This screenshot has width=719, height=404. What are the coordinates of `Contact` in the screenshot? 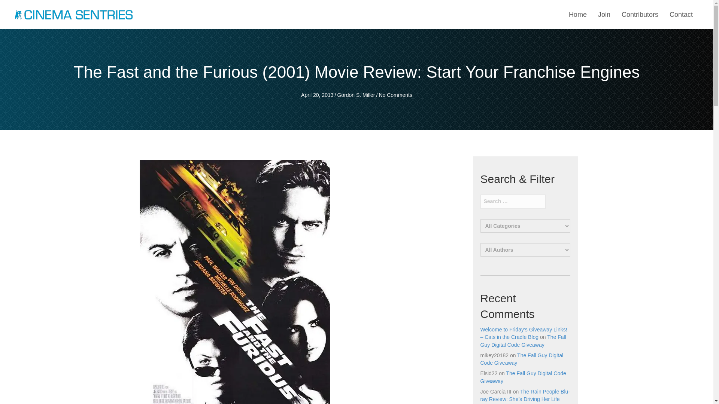 It's located at (681, 15).